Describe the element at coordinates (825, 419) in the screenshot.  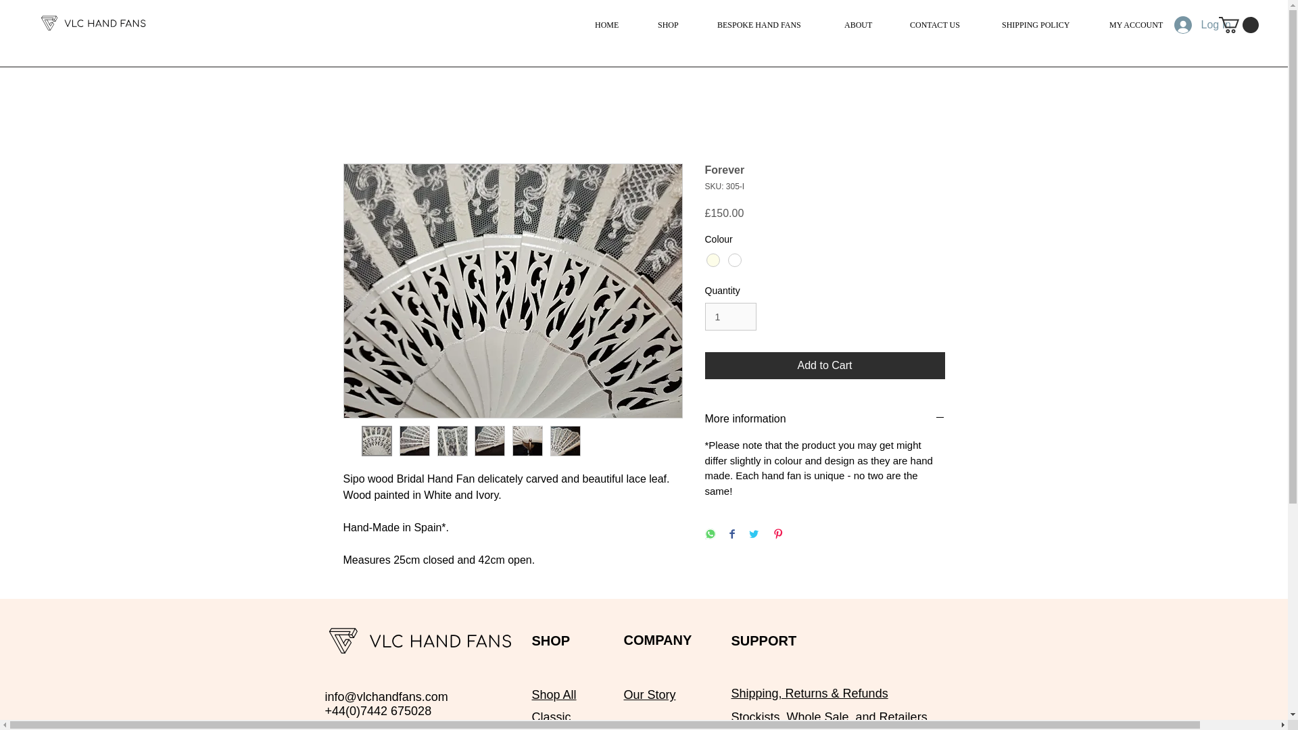
I see `More information` at that location.